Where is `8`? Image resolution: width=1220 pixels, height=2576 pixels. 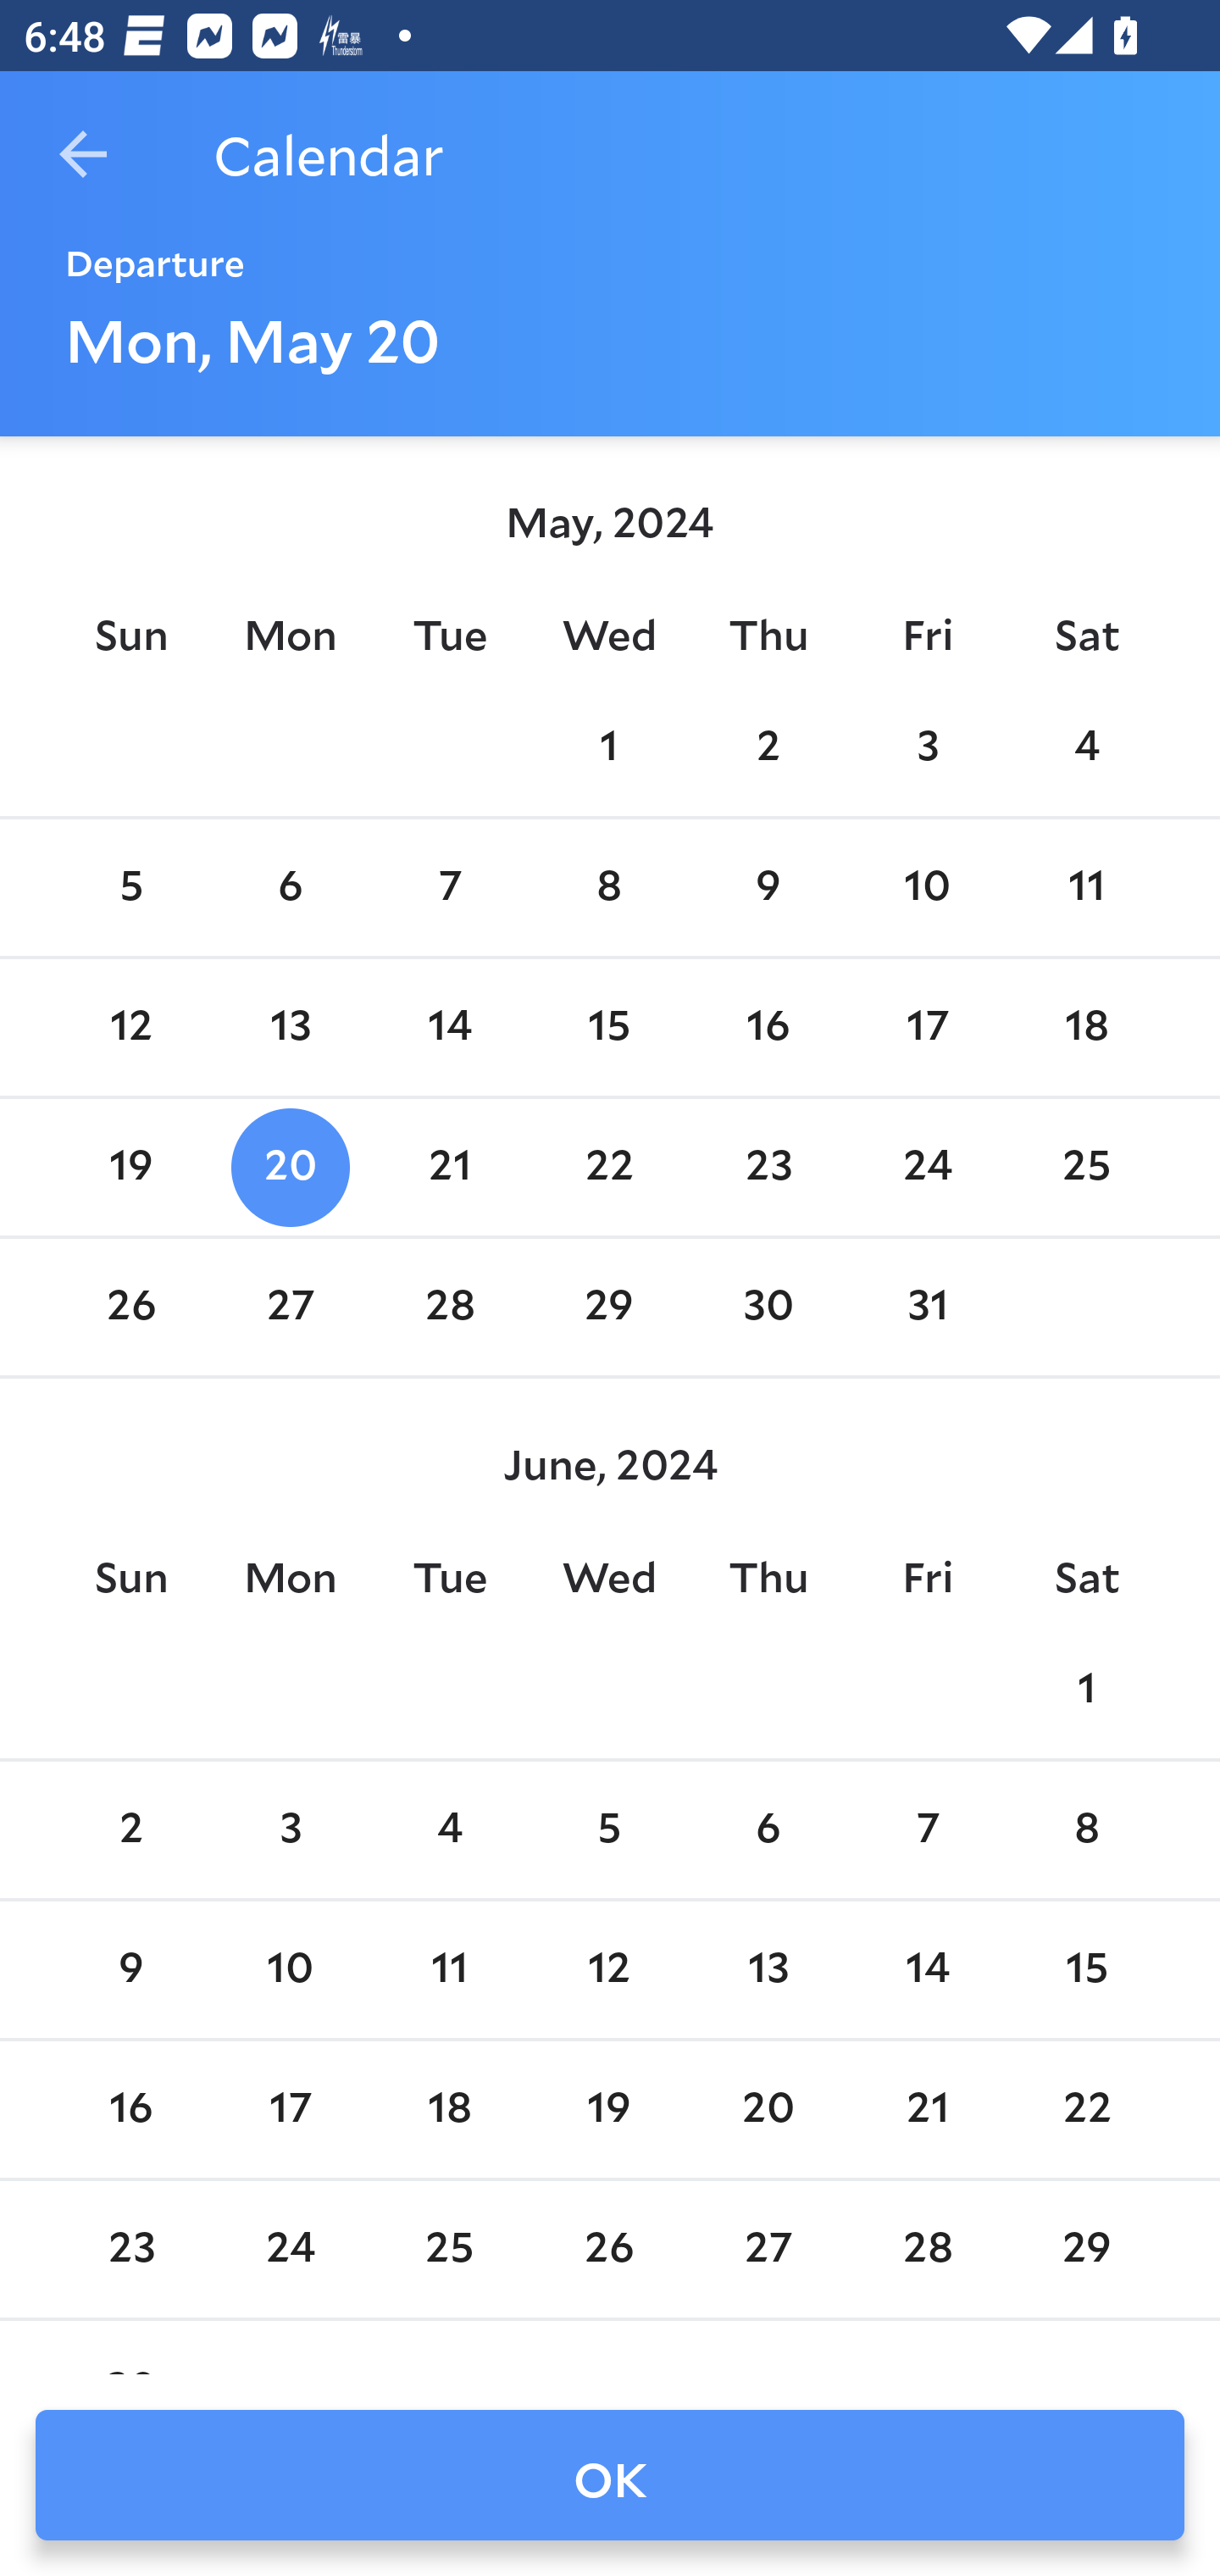 8 is located at coordinates (609, 888).